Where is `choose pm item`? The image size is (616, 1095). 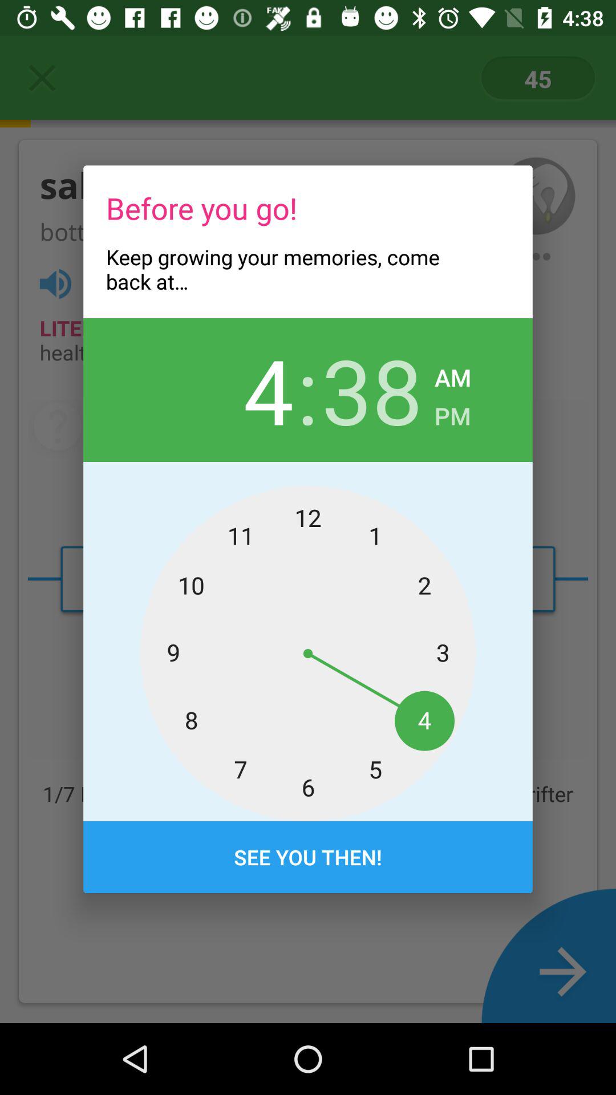 choose pm item is located at coordinates (453, 413).